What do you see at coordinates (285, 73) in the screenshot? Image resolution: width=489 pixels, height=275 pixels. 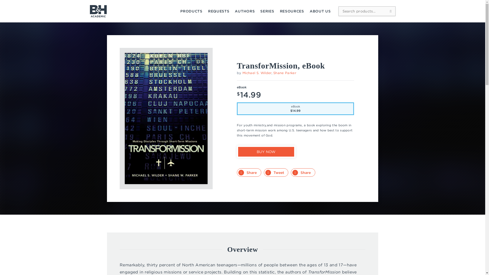 I see `Shane Parker` at bounding box center [285, 73].